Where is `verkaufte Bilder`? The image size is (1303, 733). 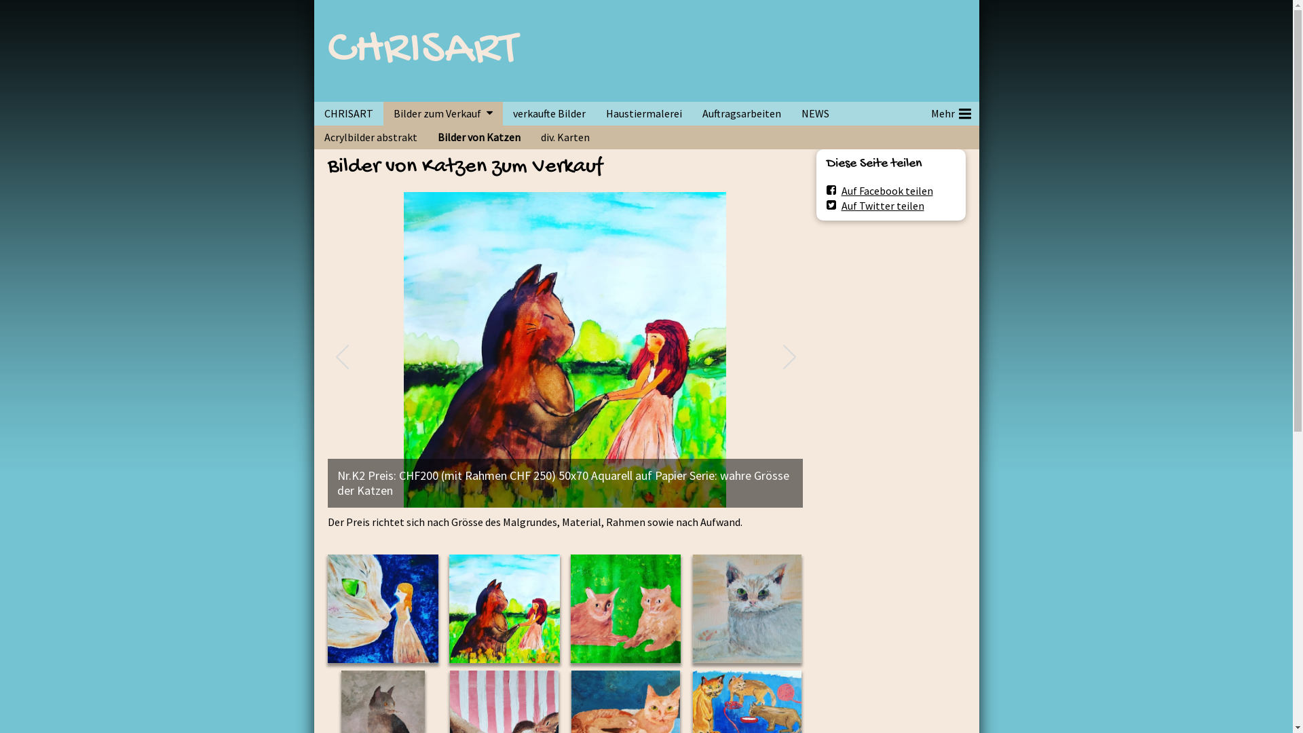
verkaufte Bilder is located at coordinates (548, 114).